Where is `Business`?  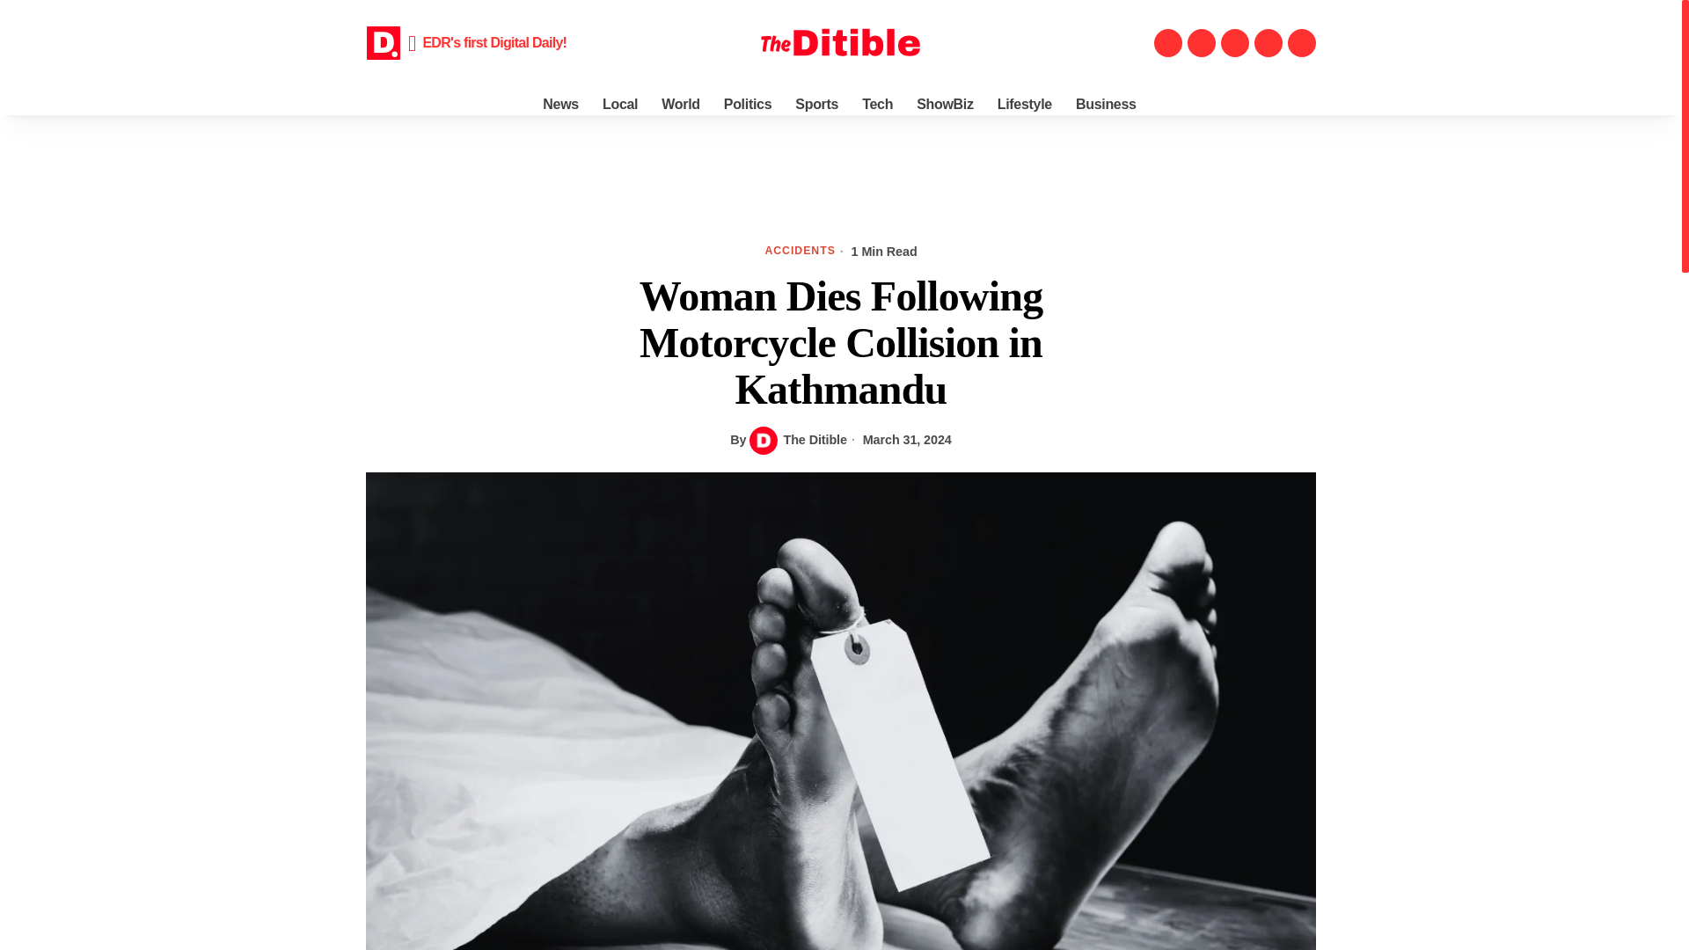 Business is located at coordinates (1108, 105).